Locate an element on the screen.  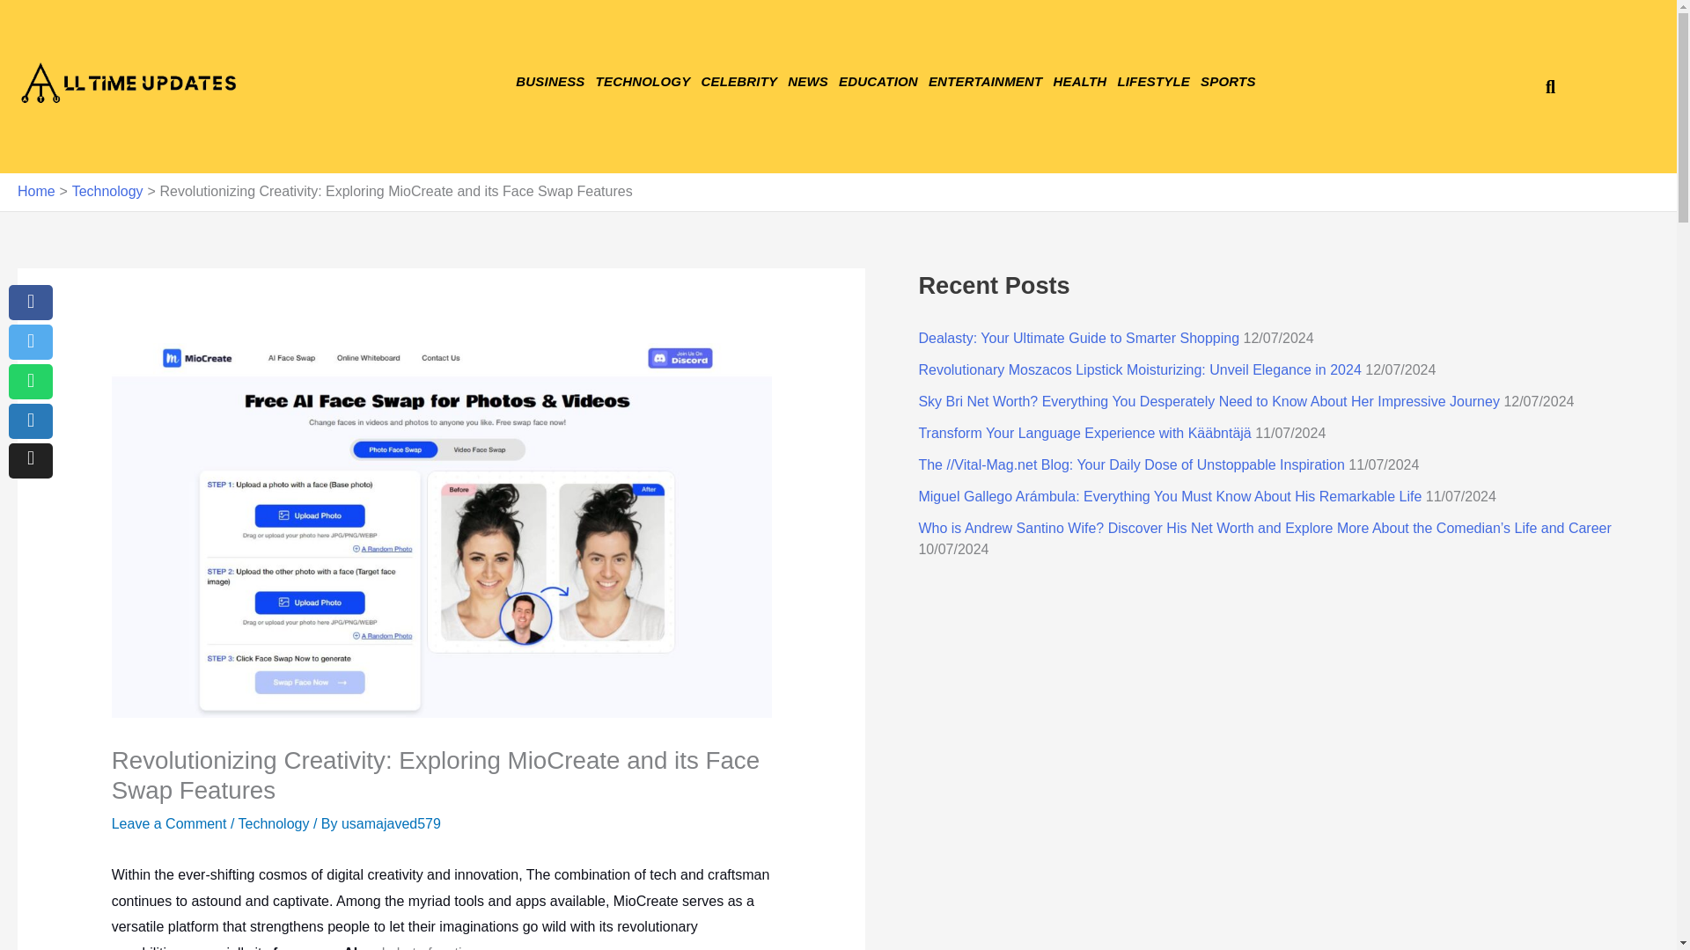
CELEBRITY is located at coordinates (738, 81).